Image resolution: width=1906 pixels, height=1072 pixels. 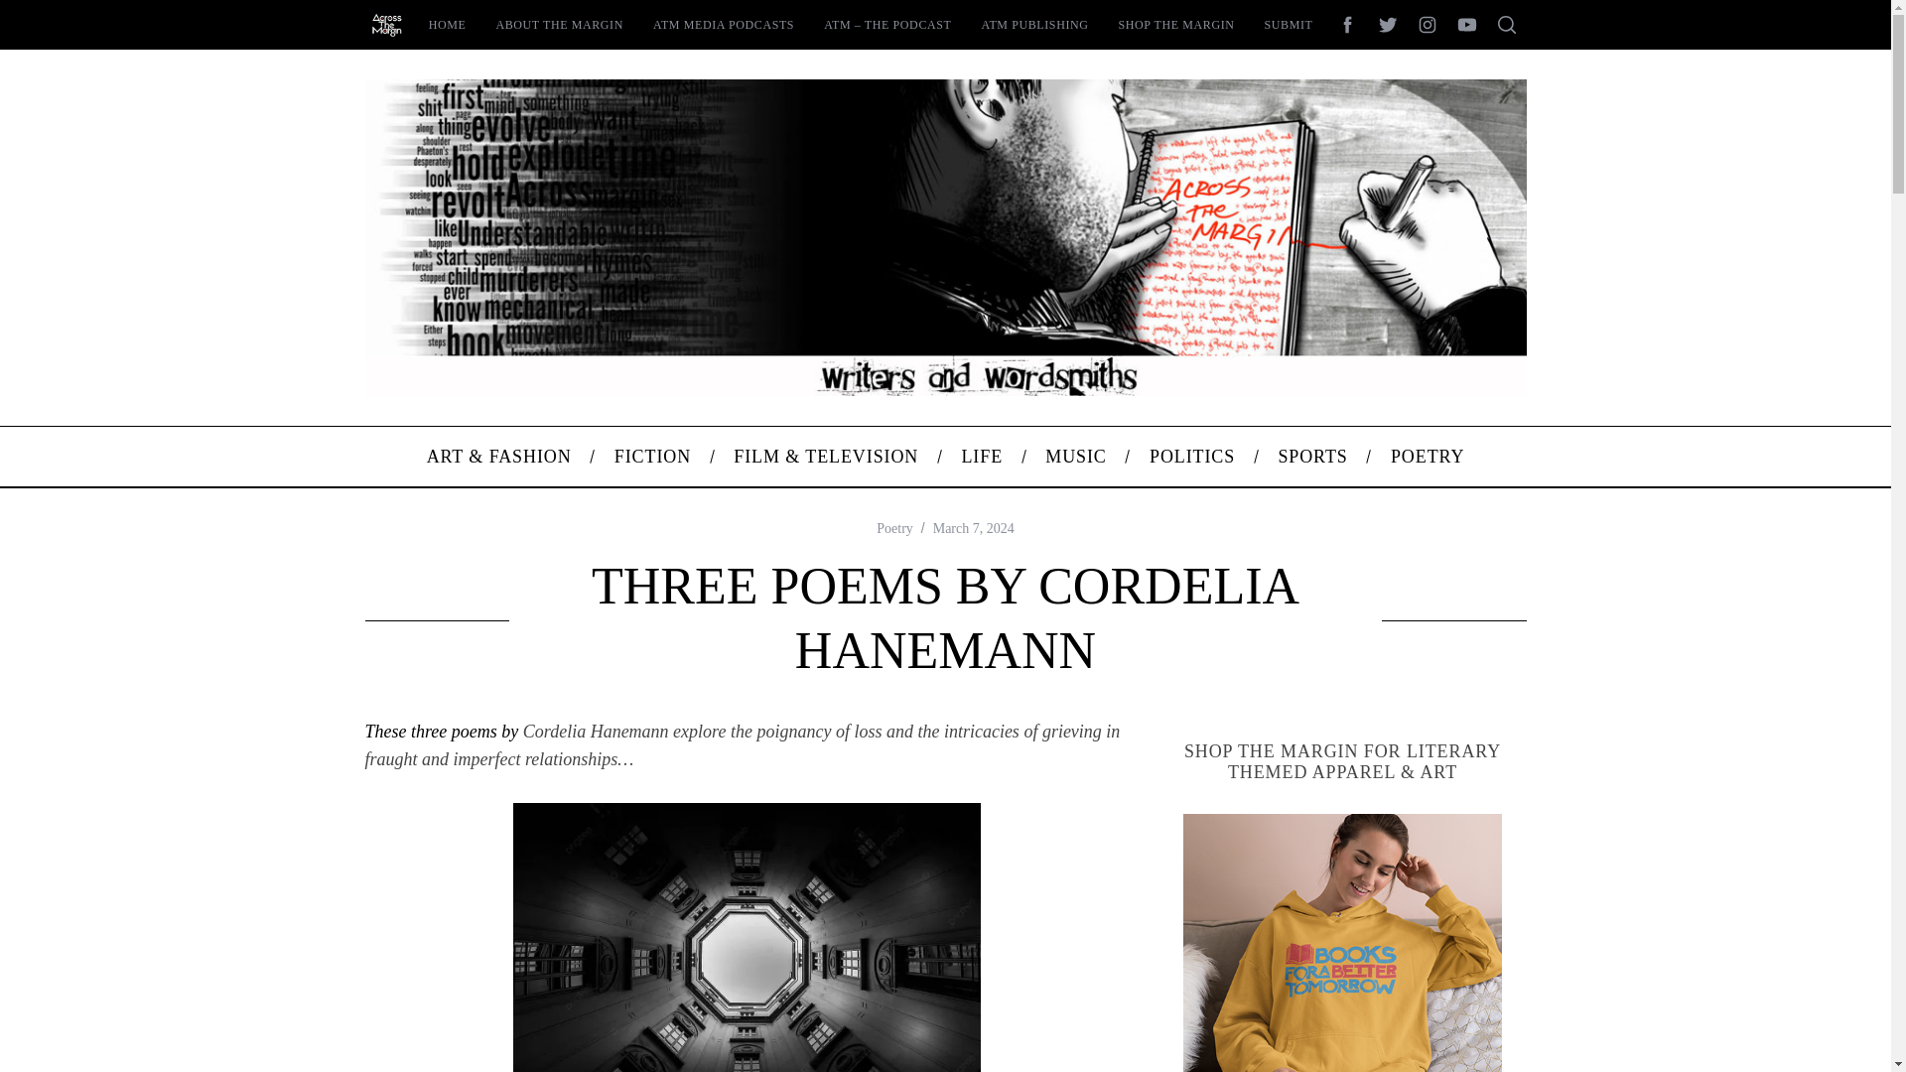 I want to click on SHOP THE MARGIN!, so click(x=1343, y=943).